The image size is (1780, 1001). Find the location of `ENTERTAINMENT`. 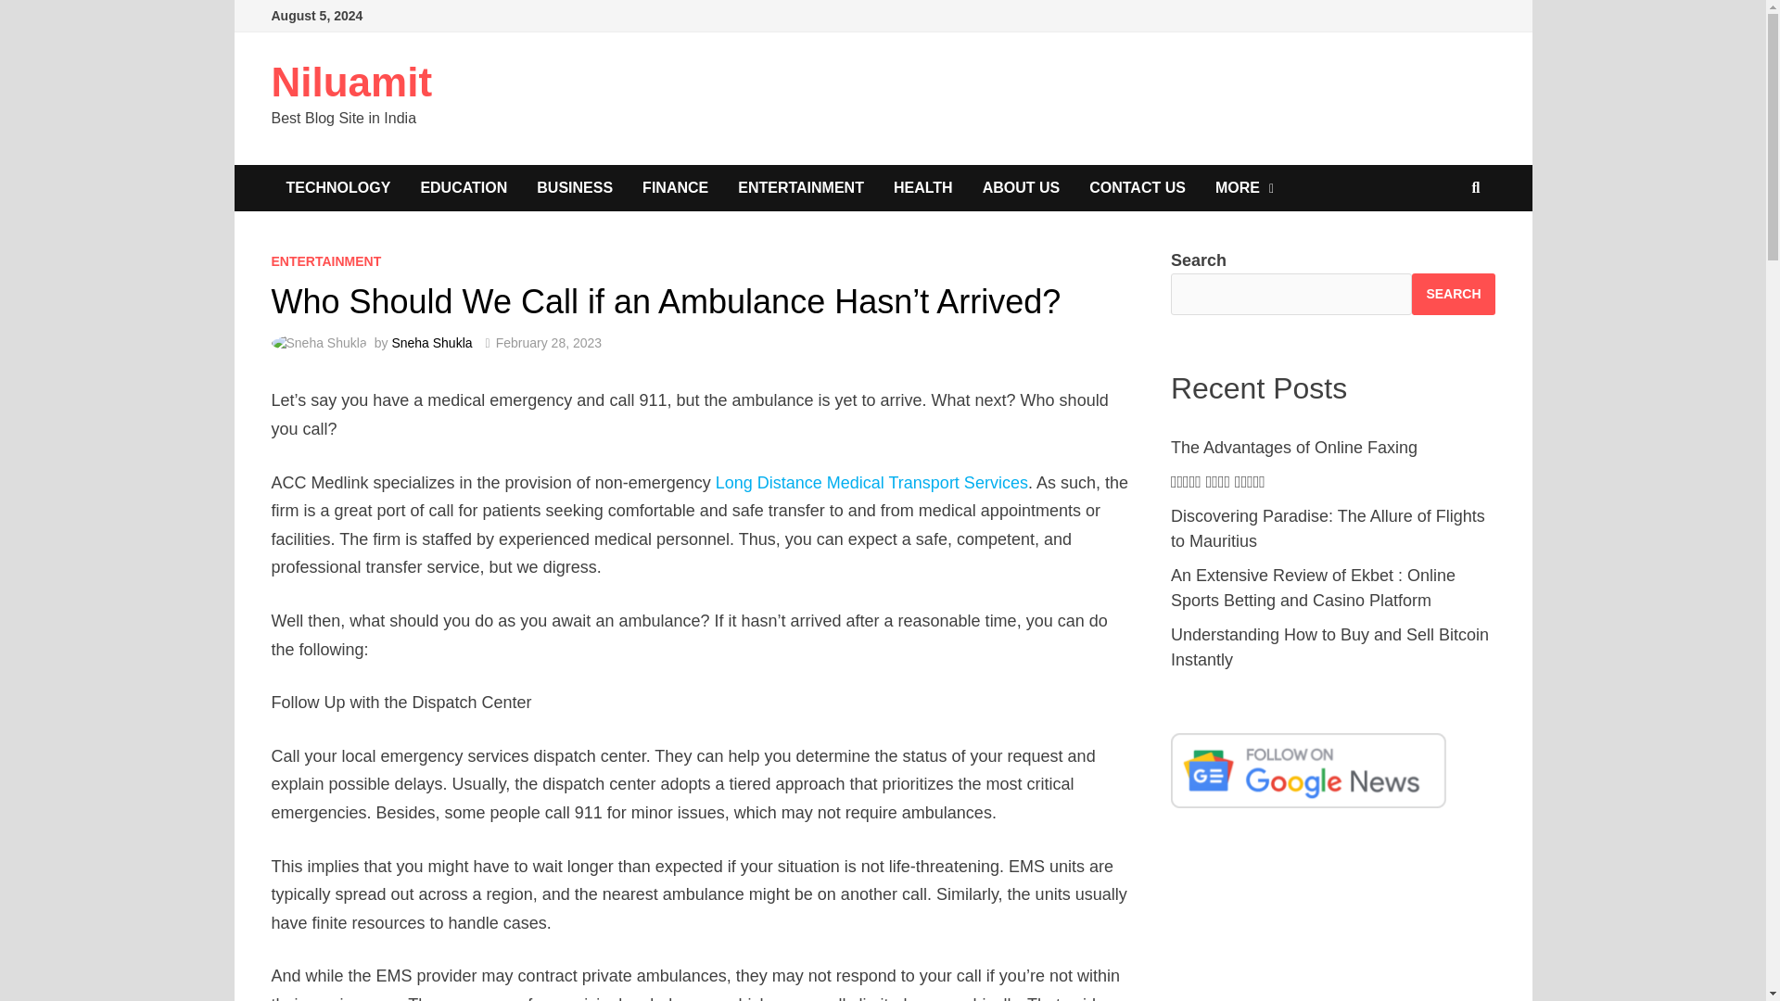

ENTERTAINMENT is located at coordinates (324, 261).